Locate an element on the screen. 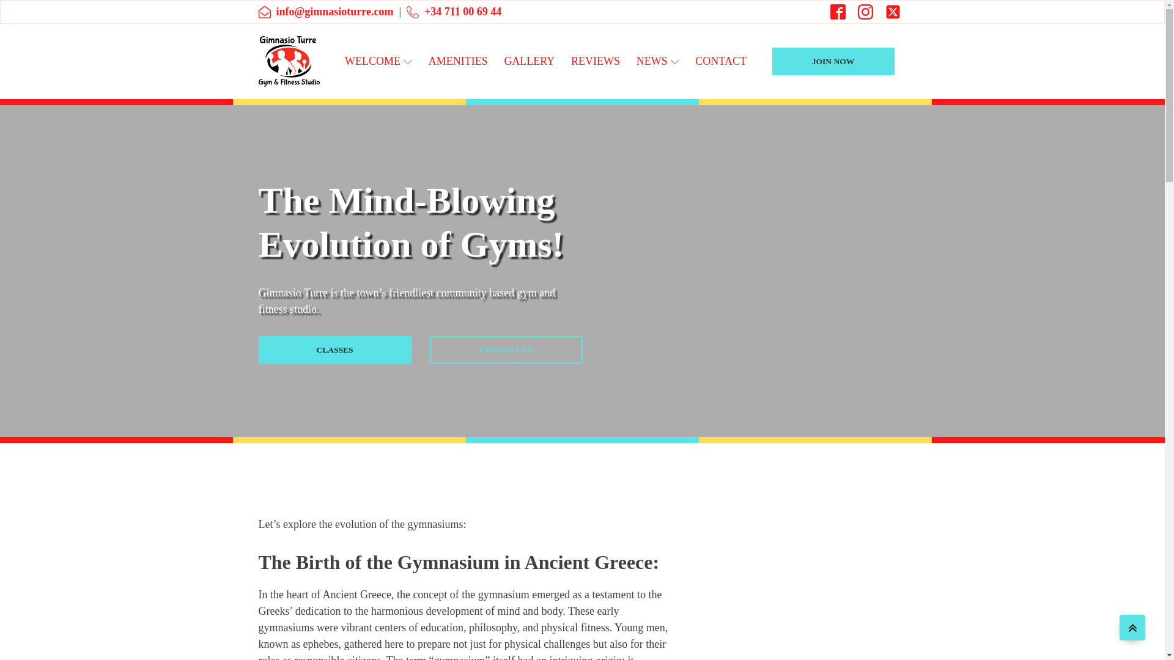 The image size is (1174, 660). CLASSES is located at coordinates (334, 350).